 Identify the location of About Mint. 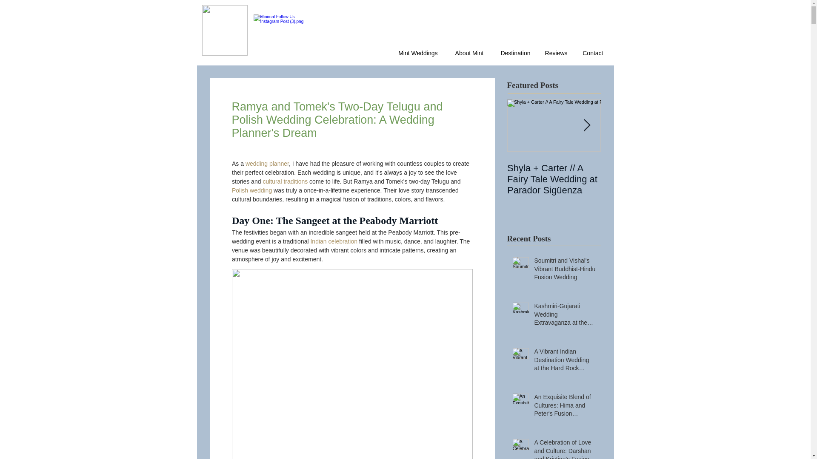
(467, 53).